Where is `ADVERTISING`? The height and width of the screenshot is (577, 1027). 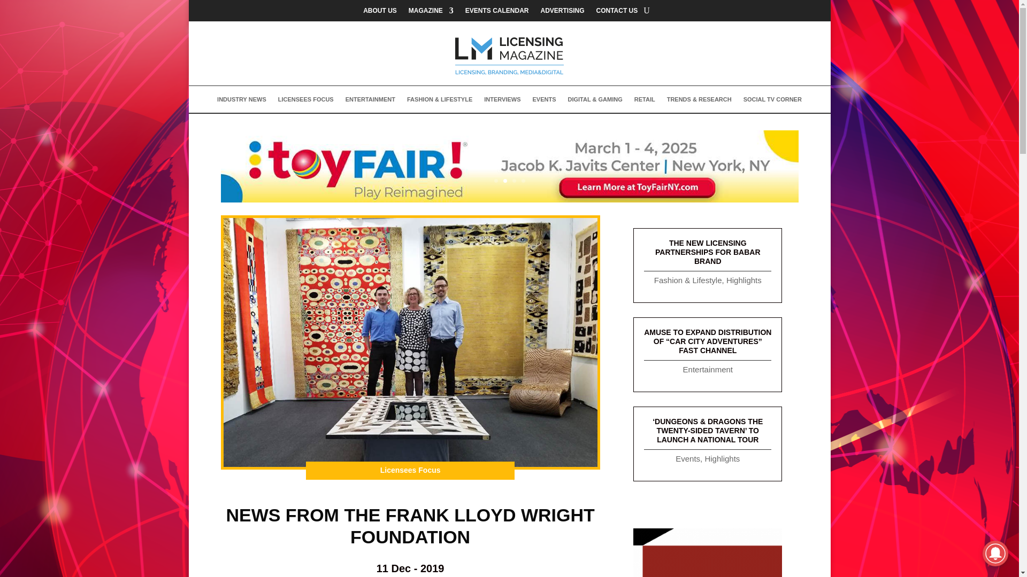 ADVERTISING is located at coordinates (562, 12).